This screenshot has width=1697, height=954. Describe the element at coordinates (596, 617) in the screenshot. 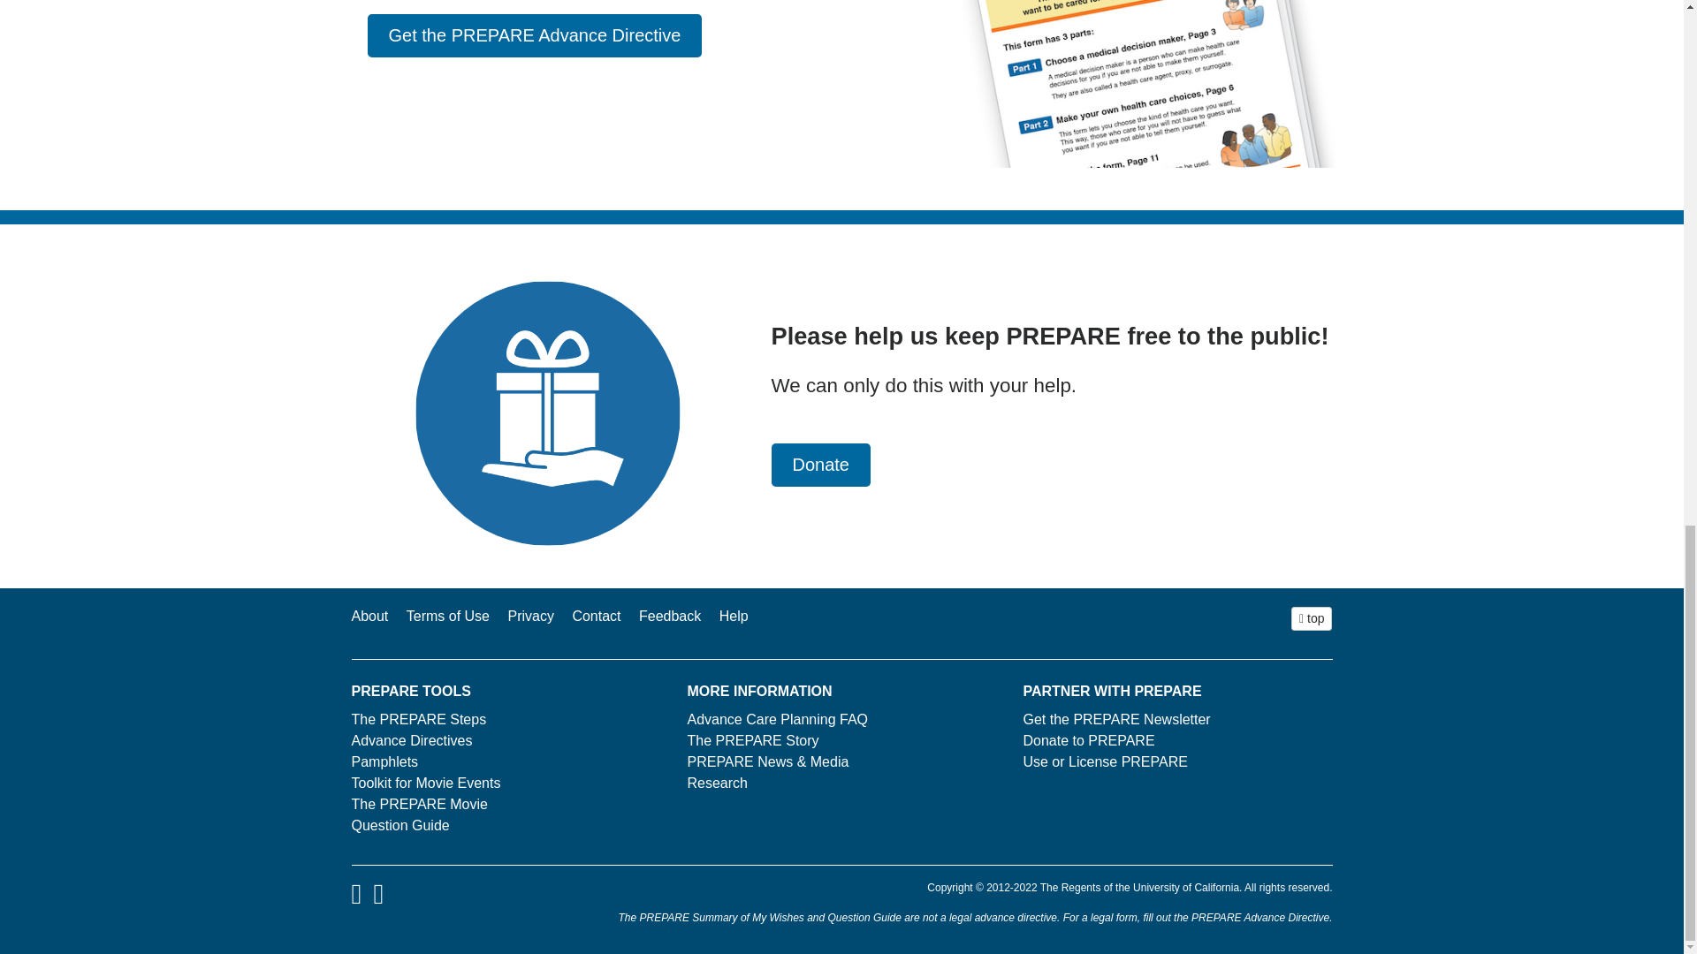

I see `Contact` at that location.